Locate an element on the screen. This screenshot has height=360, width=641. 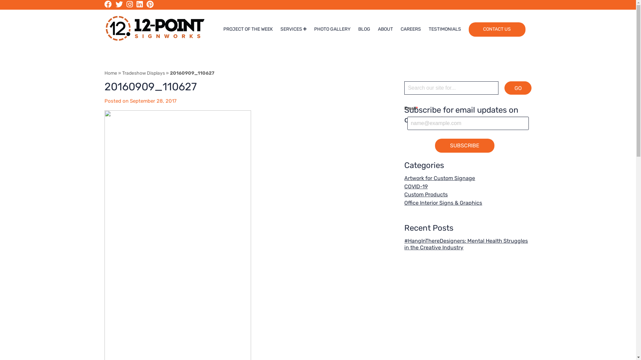
Artwork for Custom Signage is located at coordinates (440, 178).